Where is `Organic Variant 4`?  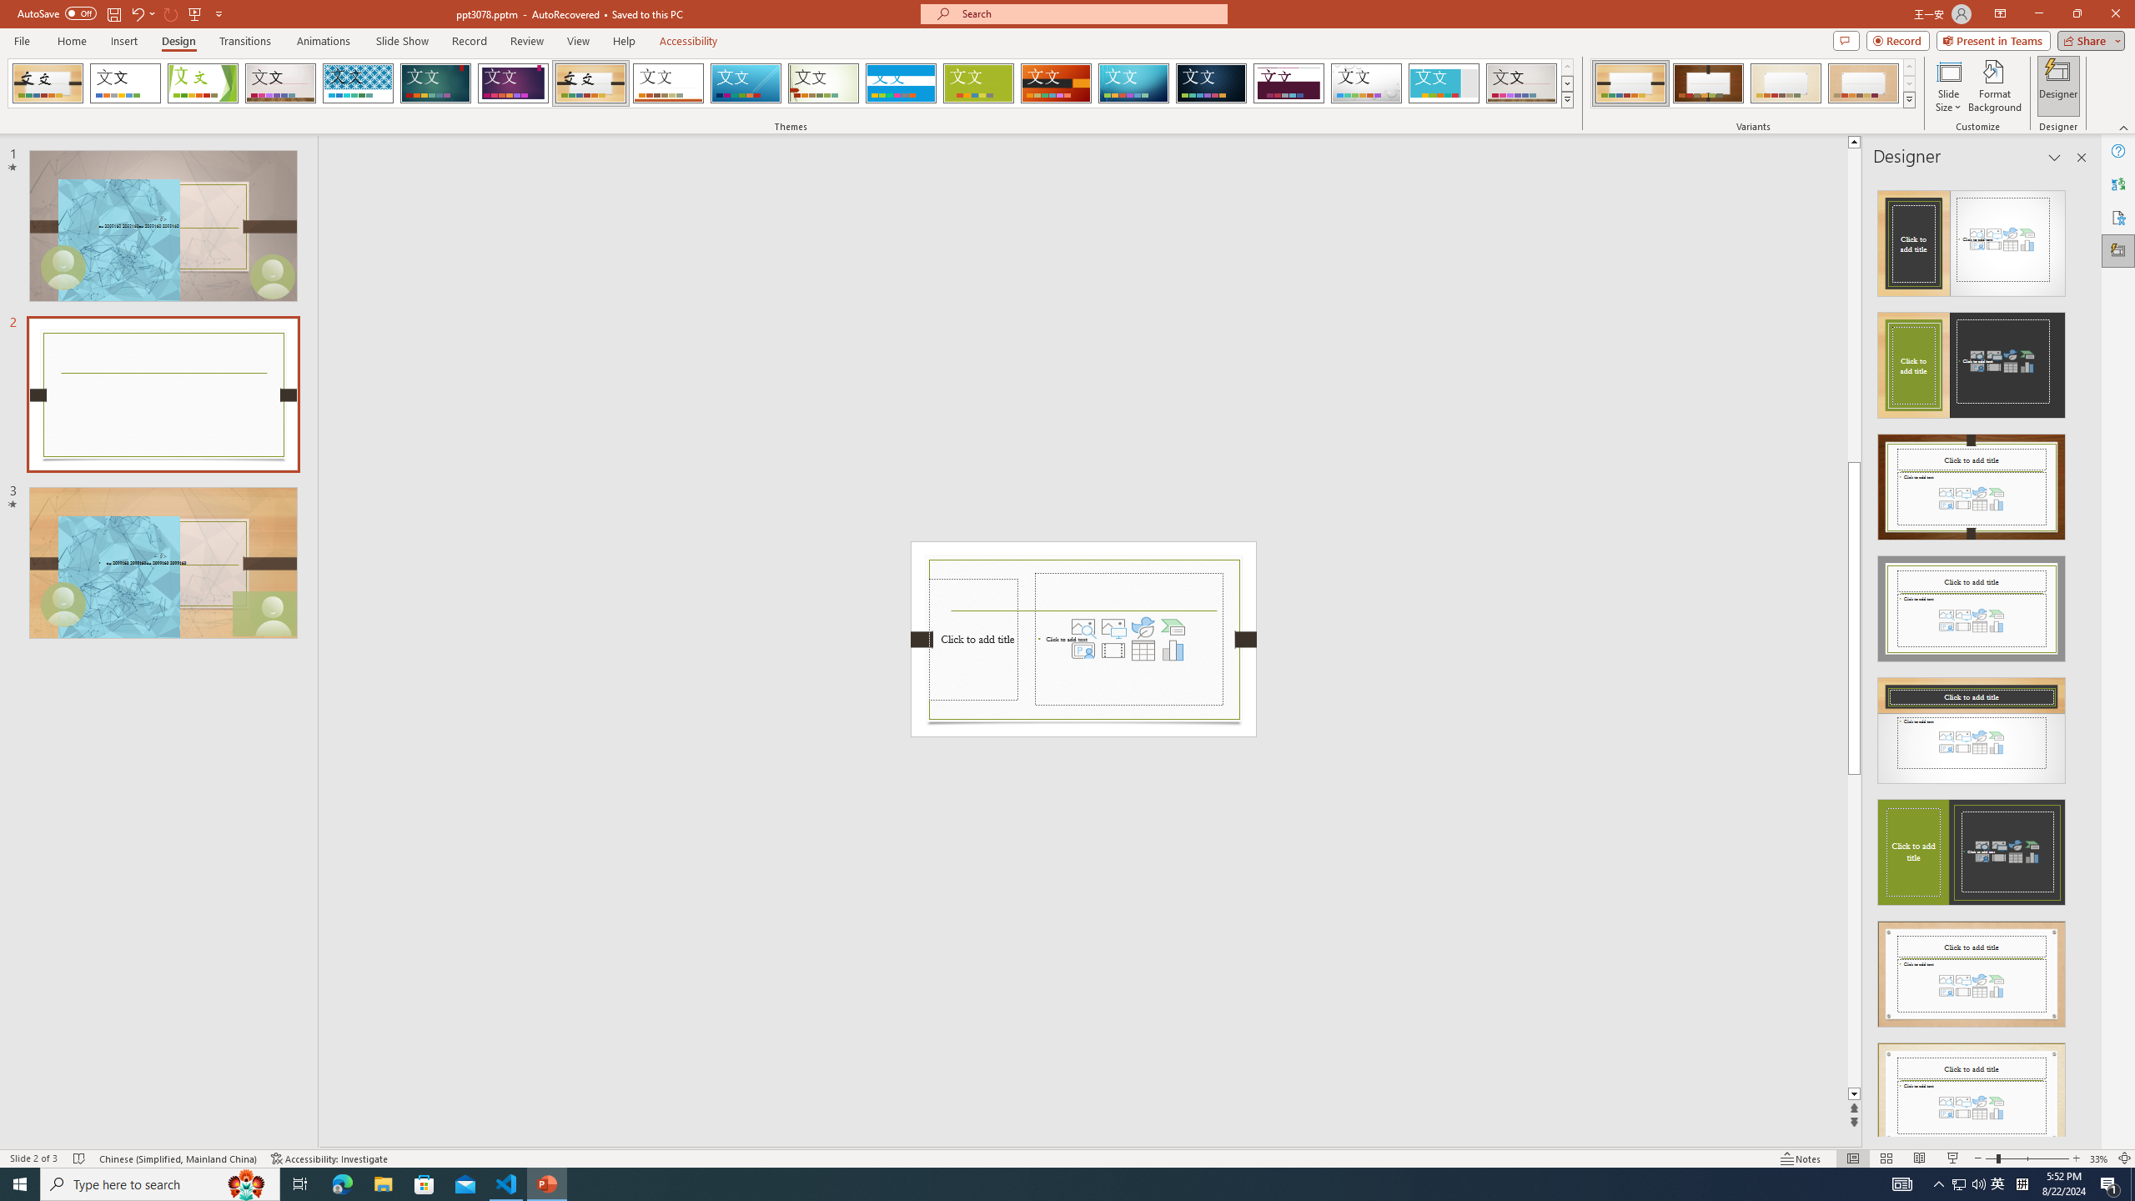
Organic Variant 4 is located at coordinates (1863, 83).